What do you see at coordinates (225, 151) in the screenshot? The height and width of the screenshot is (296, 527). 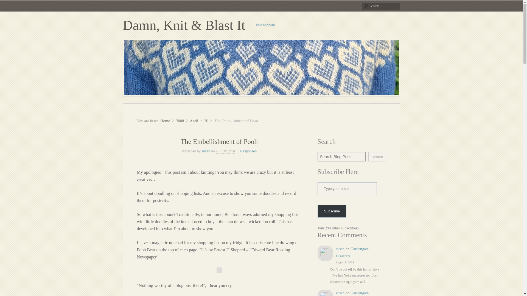 I see `Wednesday, April 30th, 2008, 5:55 am` at bounding box center [225, 151].